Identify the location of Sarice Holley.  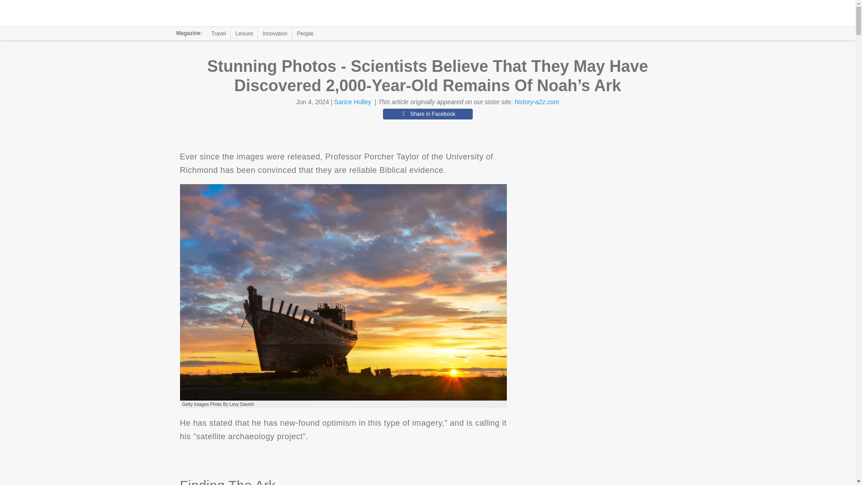
(352, 102).